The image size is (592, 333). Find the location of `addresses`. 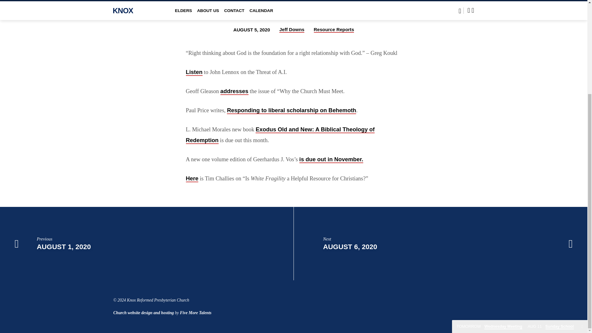

addresses is located at coordinates (234, 91).